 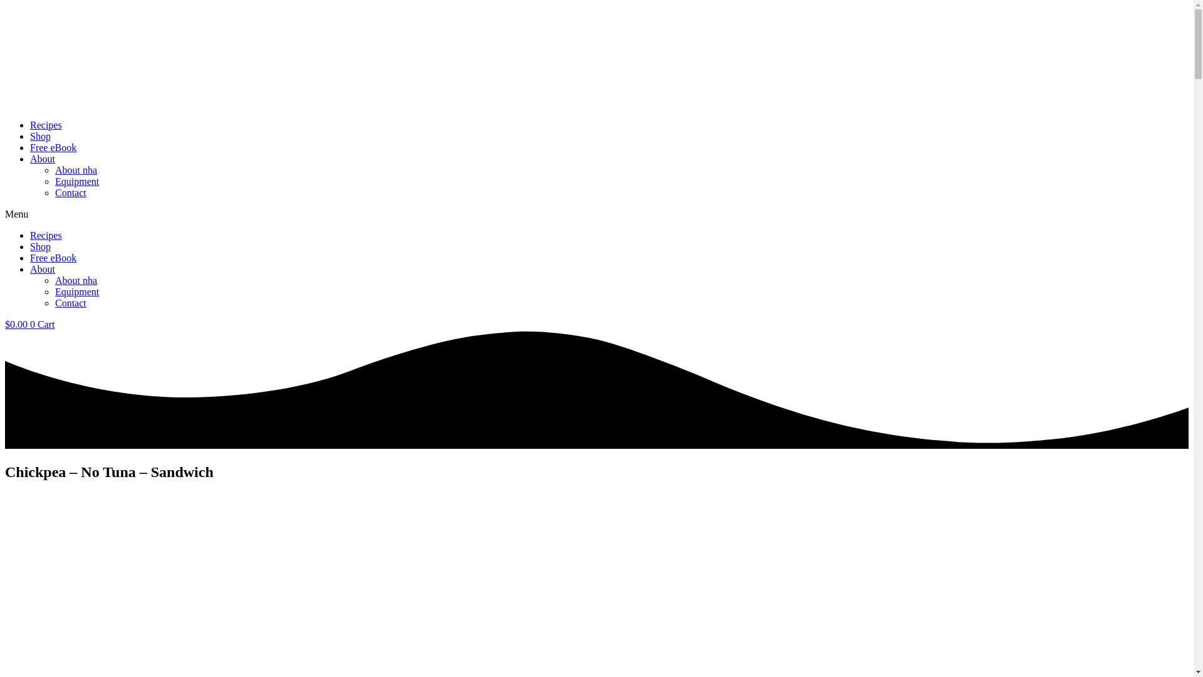 What do you see at coordinates (43, 159) in the screenshot?
I see `About` at bounding box center [43, 159].